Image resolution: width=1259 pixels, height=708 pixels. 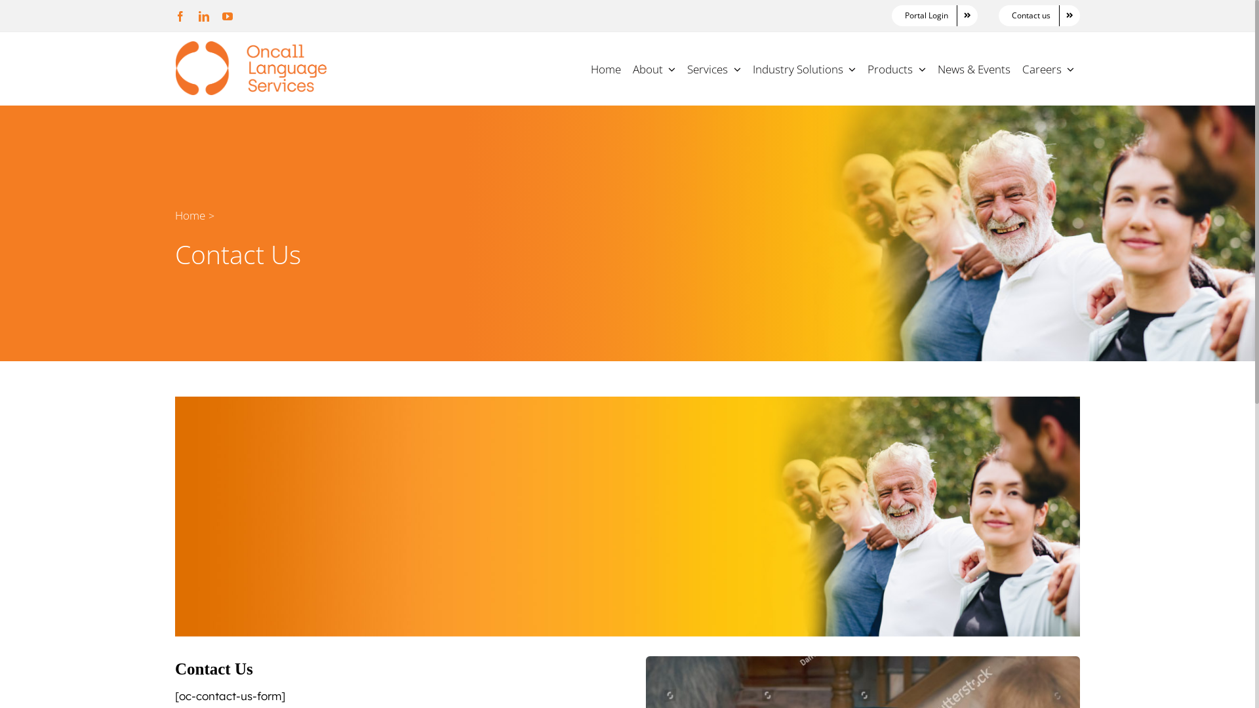 I want to click on News & Events, so click(x=974, y=68).